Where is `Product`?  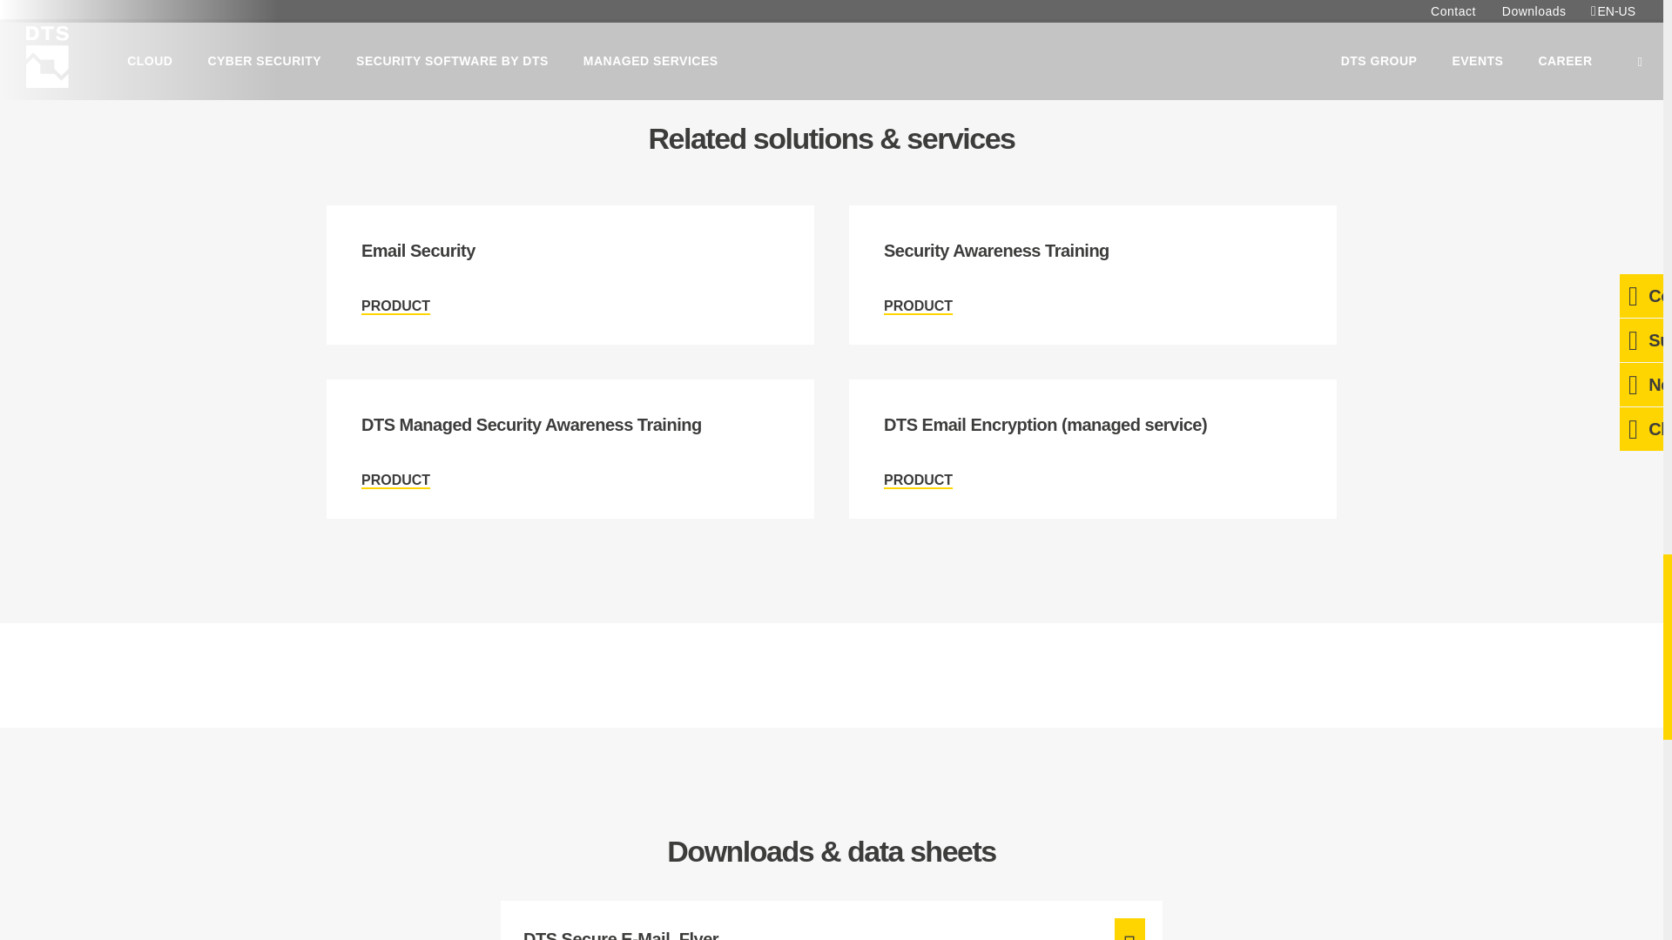 Product is located at coordinates (918, 306).